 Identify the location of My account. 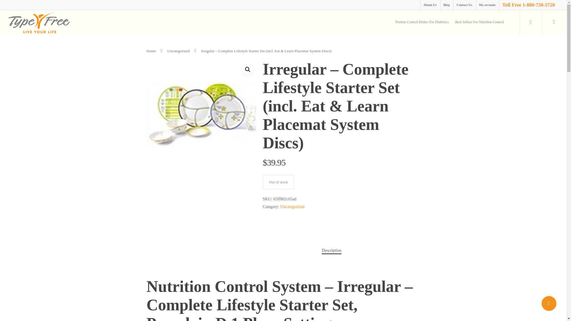
(487, 5).